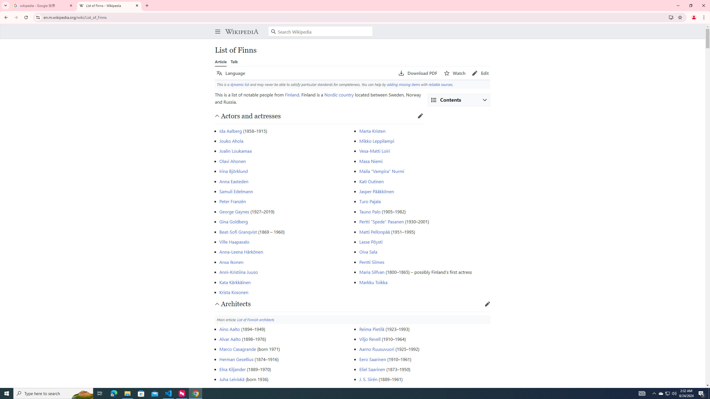 This screenshot has width=710, height=399. Describe the element at coordinates (292, 94) in the screenshot. I see `Finland` at that location.